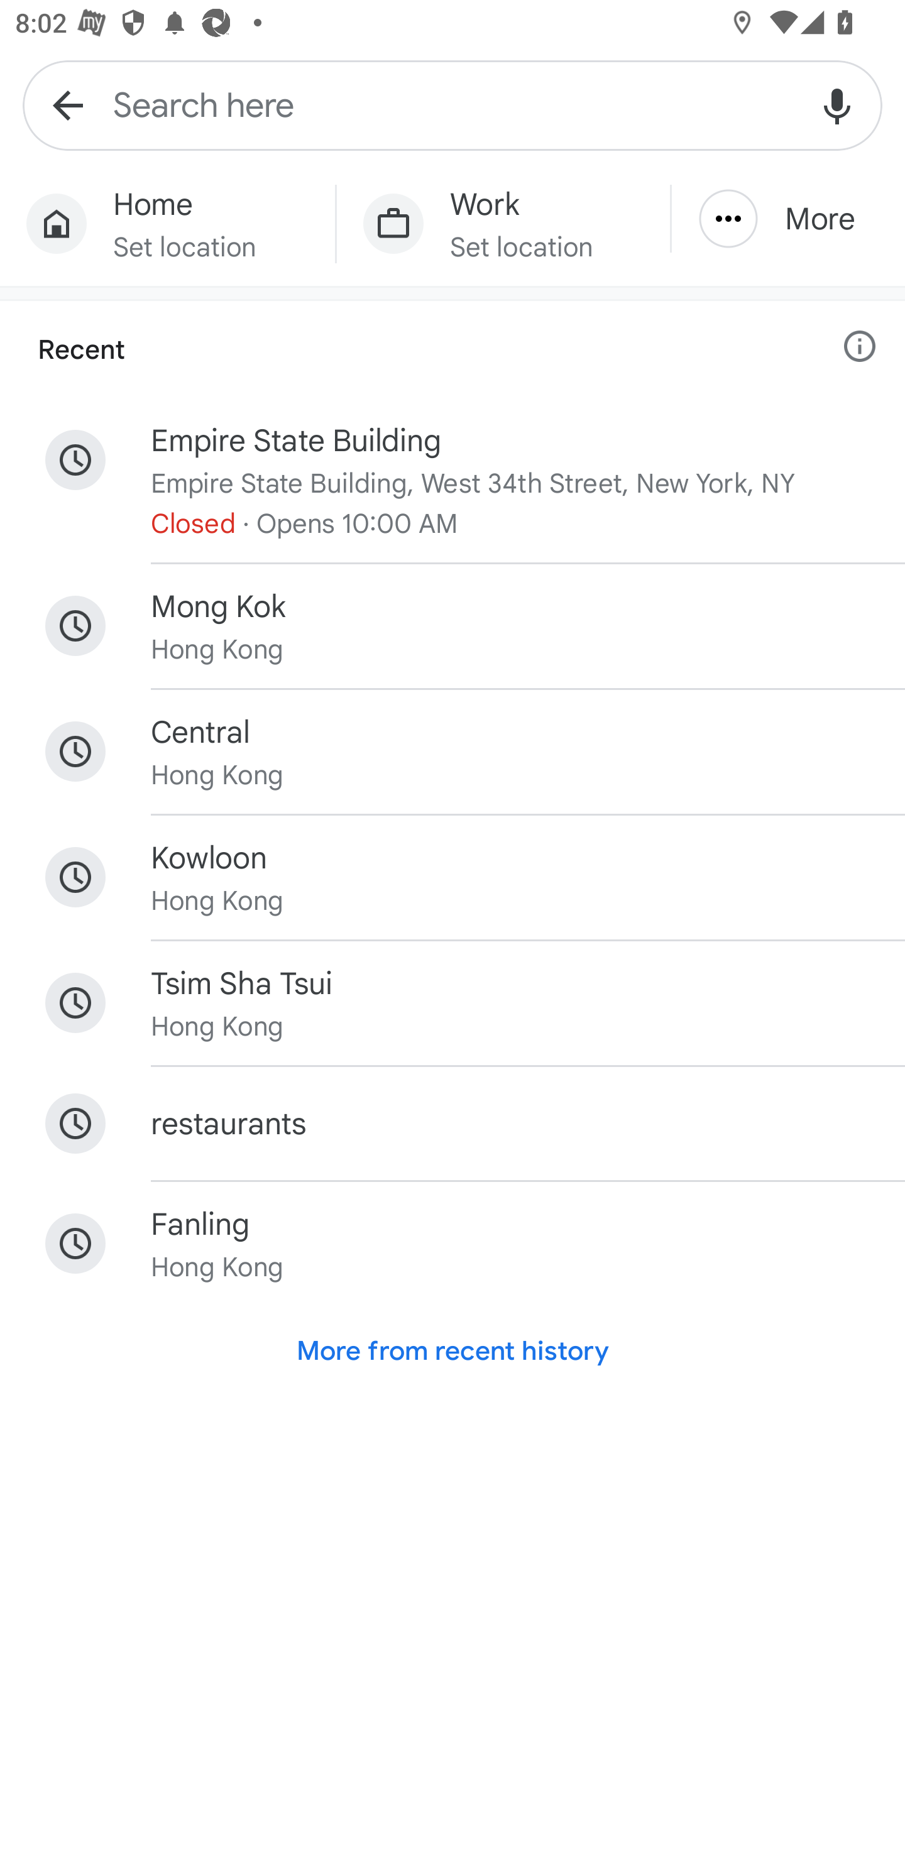  Describe the element at coordinates (452, 752) in the screenshot. I see `Central Hong Kong` at that location.